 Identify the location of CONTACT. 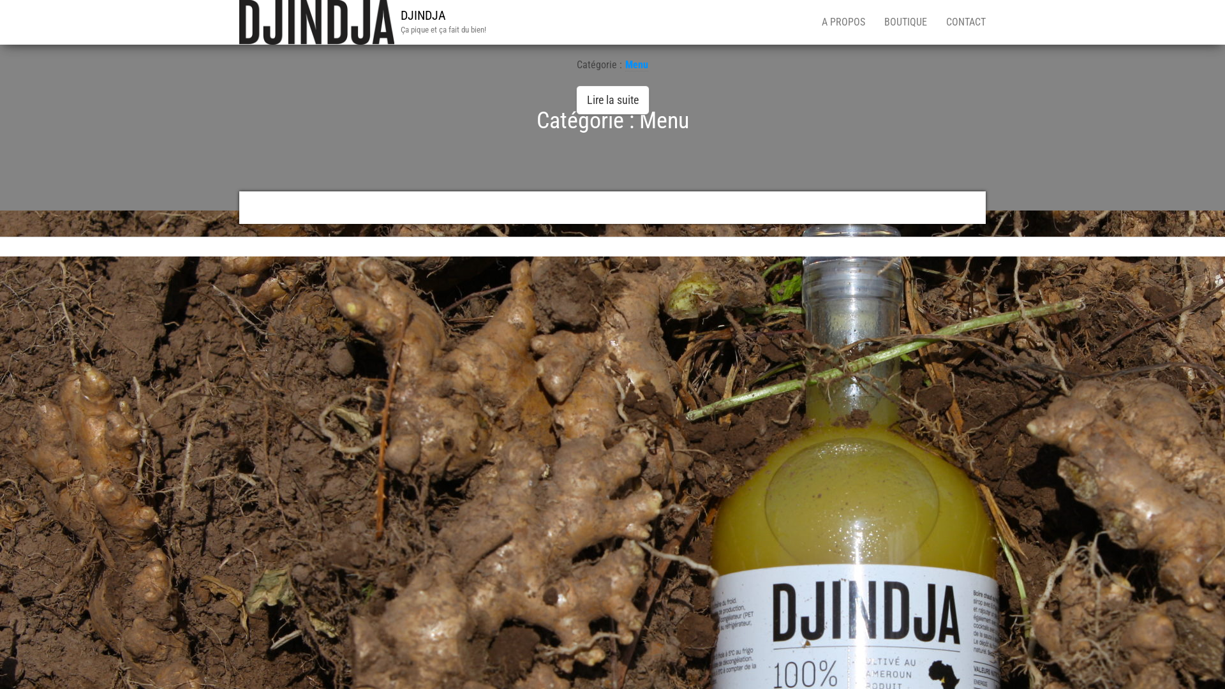
(966, 22).